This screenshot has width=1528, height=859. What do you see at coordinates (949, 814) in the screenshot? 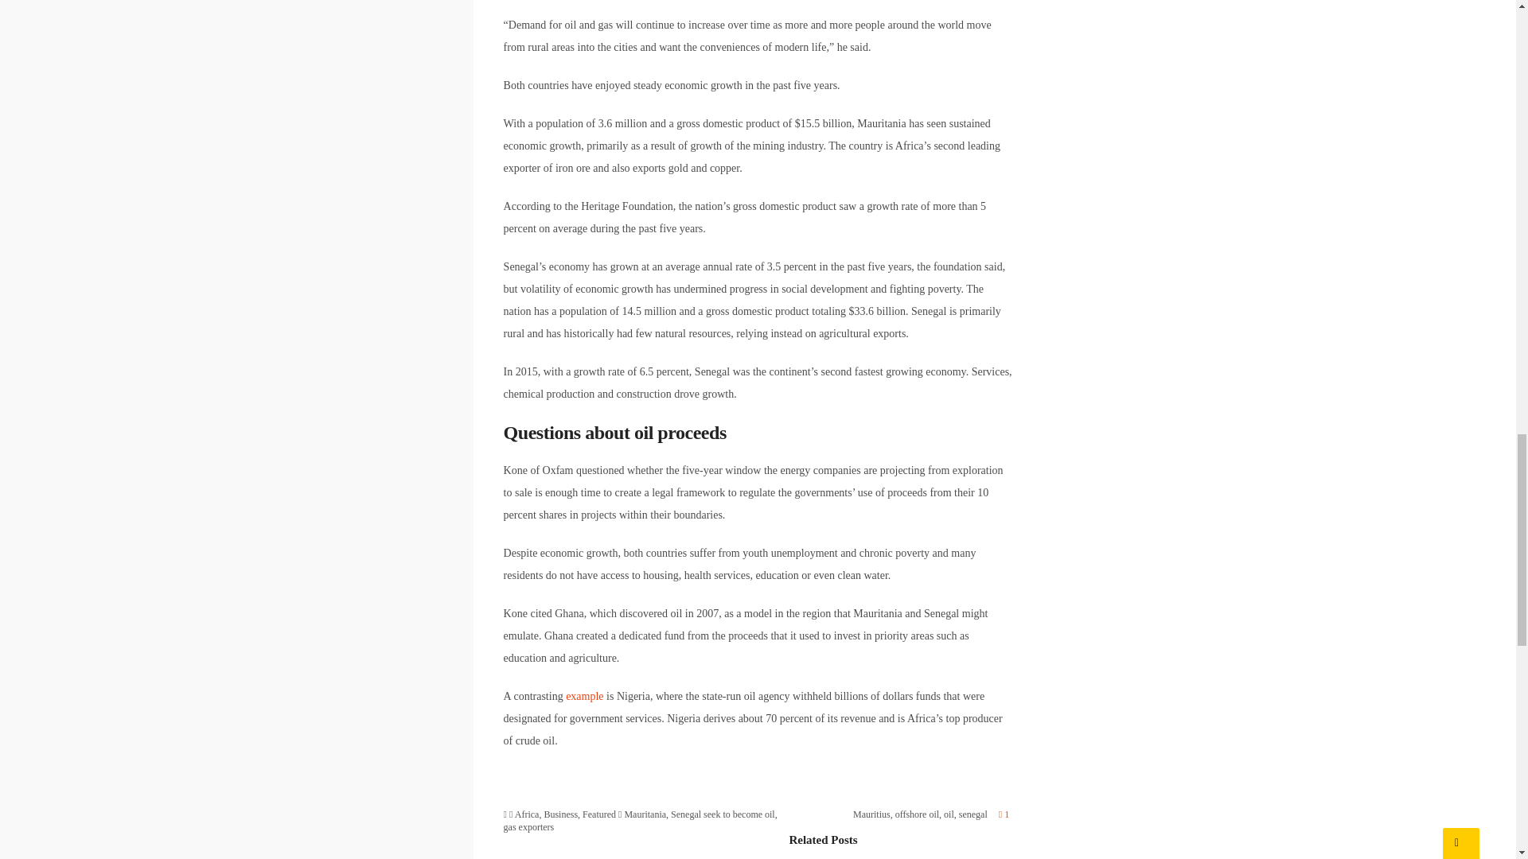
I see `oil` at bounding box center [949, 814].